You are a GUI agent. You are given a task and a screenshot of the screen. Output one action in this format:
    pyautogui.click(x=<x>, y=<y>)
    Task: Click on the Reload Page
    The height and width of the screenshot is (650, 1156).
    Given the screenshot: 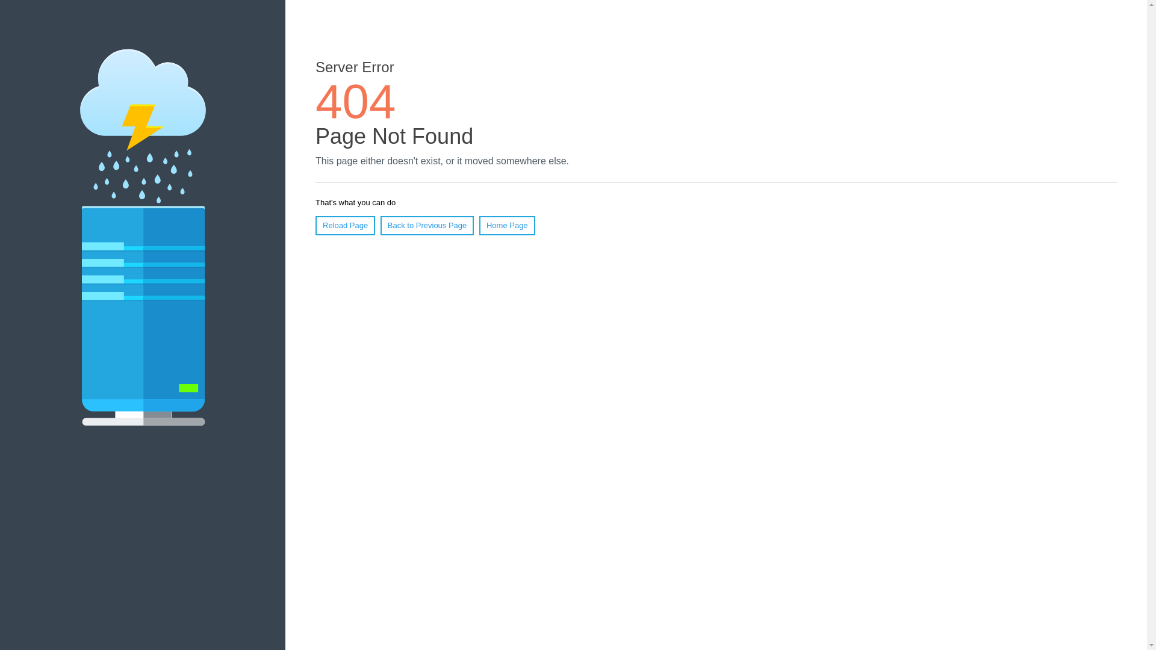 What is the action you would take?
    pyautogui.click(x=346, y=226)
    